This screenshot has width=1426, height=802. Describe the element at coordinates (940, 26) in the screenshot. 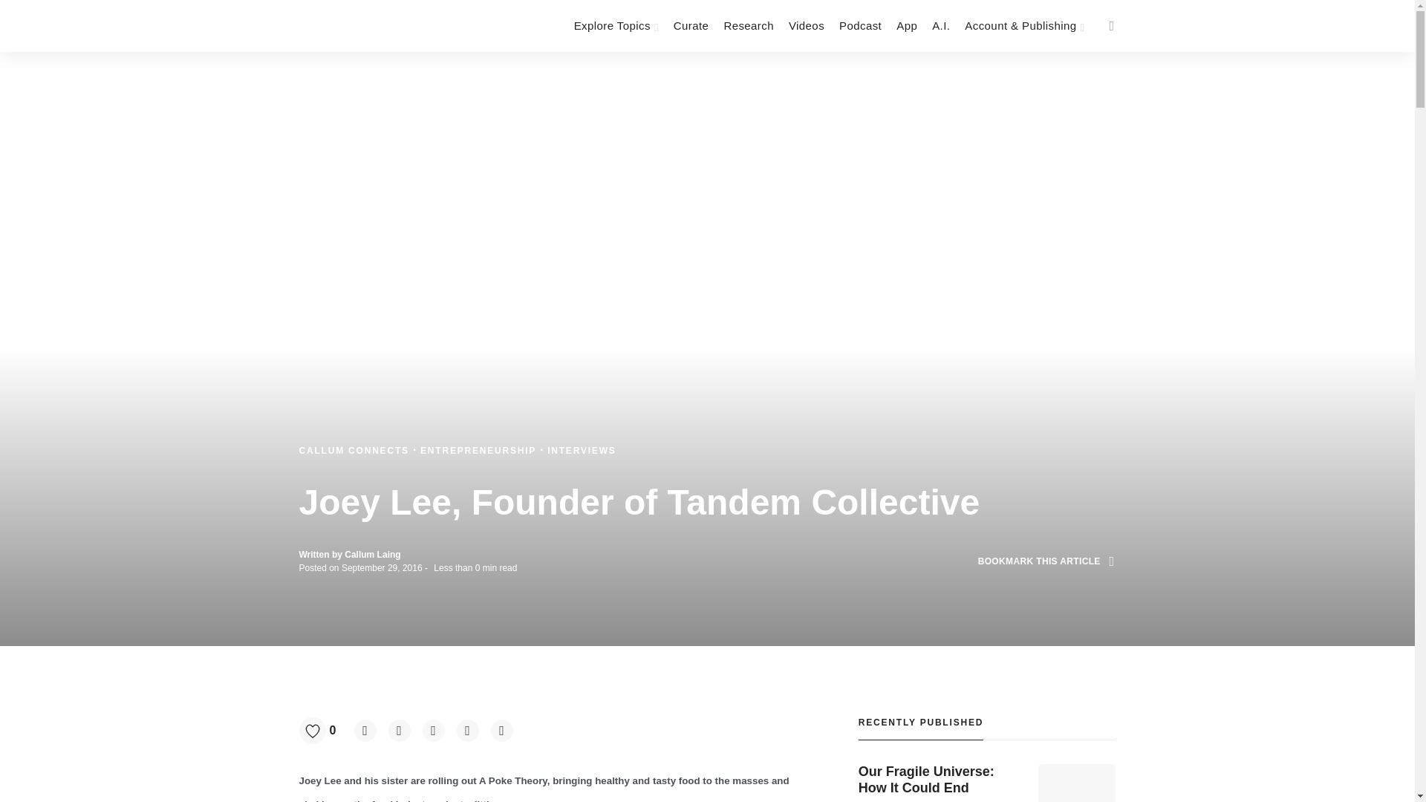

I see `A.I.` at that location.